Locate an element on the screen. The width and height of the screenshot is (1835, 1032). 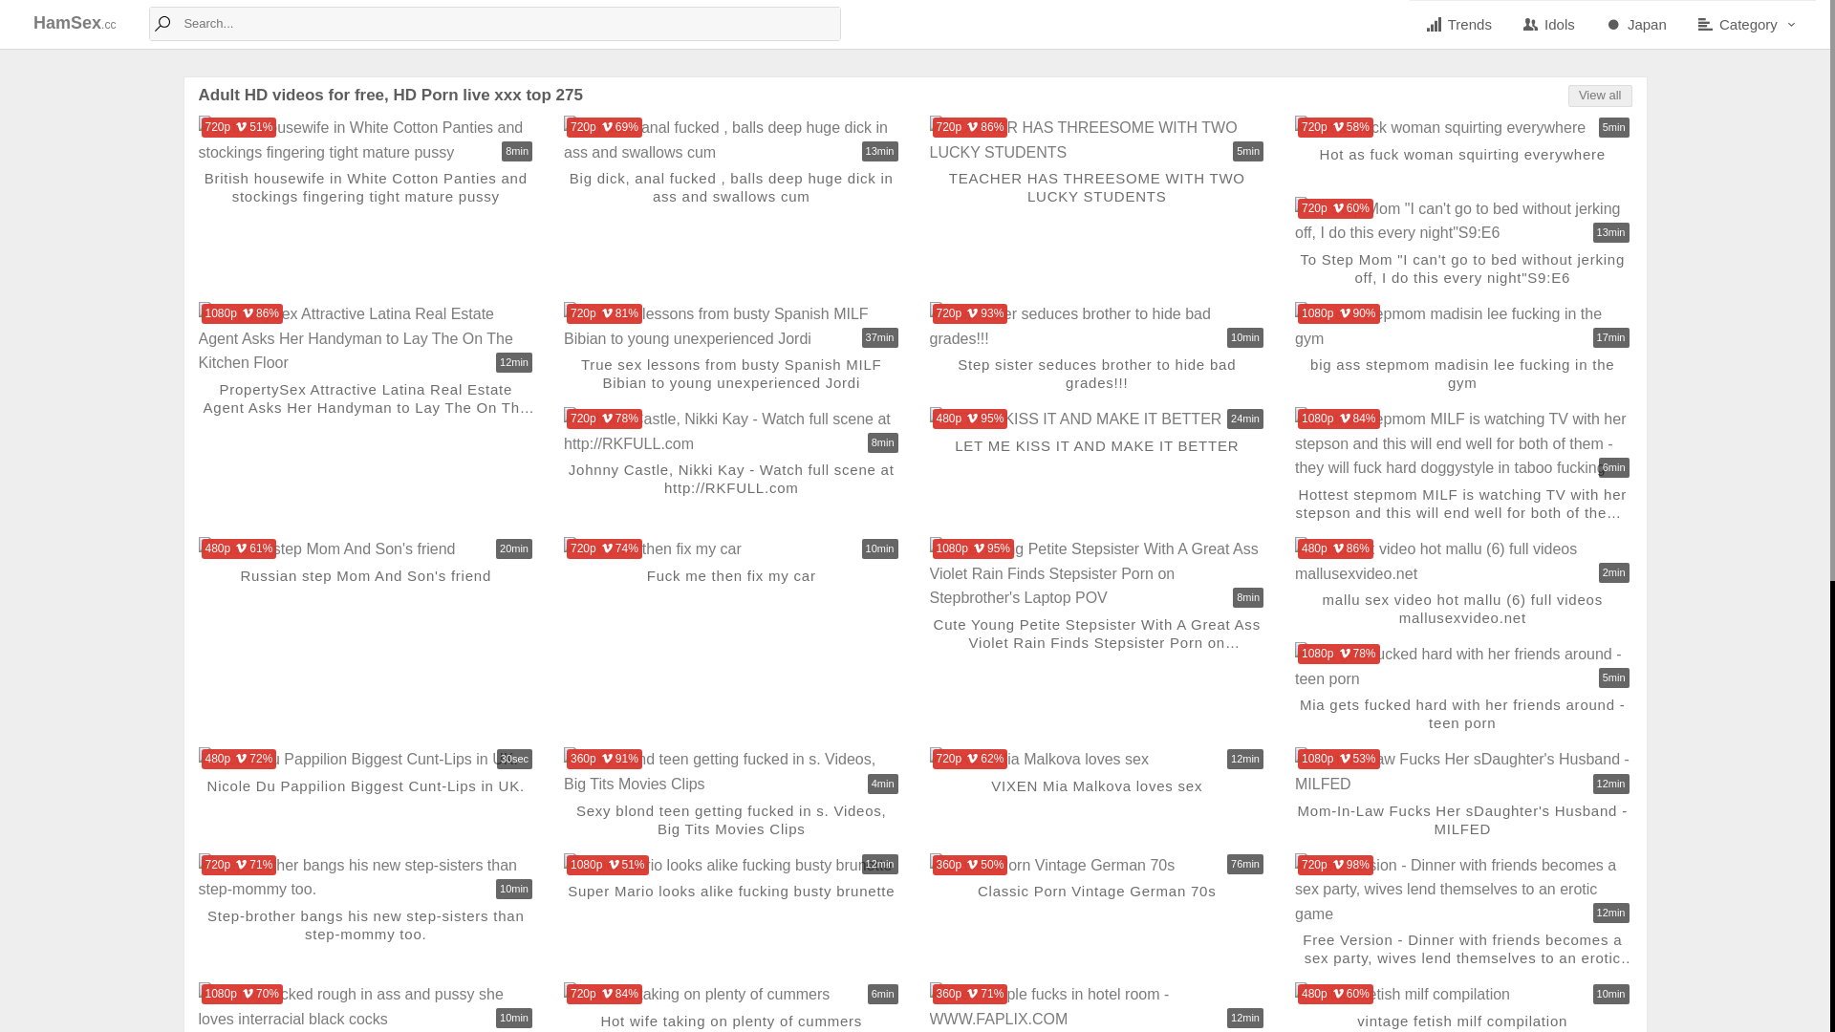
vintage fetish milf compilation is located at coordinates (1464, 995).